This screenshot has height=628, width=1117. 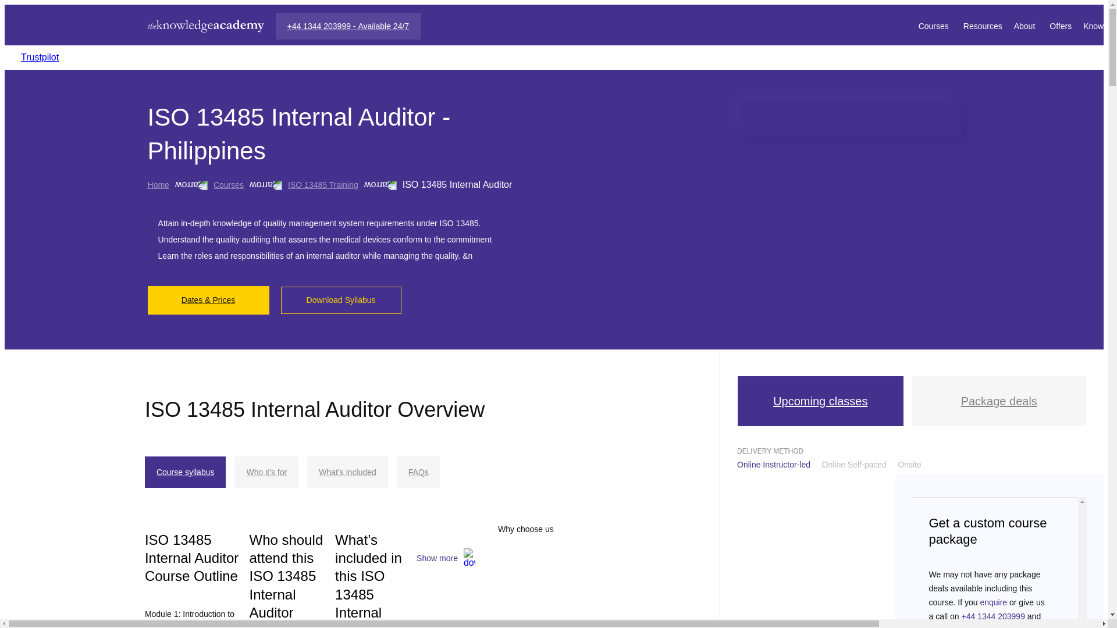 What do you see at coordinates (1060, 25) in the screenshot?
I see `Offers` at bounding box center [1060, 25].